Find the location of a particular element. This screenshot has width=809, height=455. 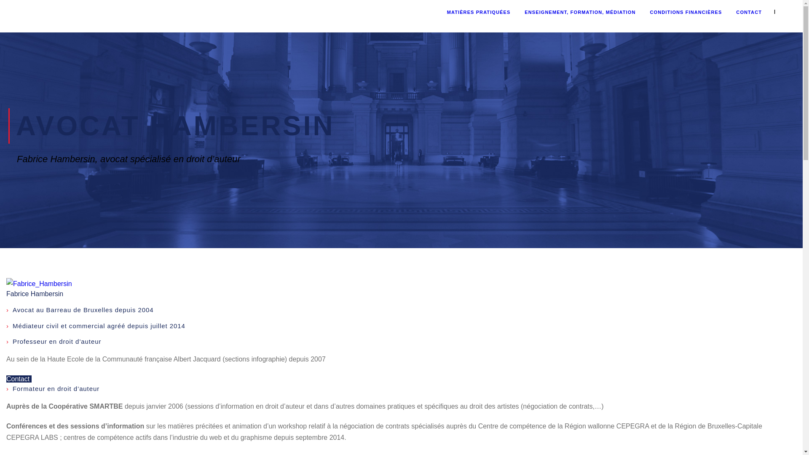

Fabrice_Hambersin is located at coordinates (39, 284).